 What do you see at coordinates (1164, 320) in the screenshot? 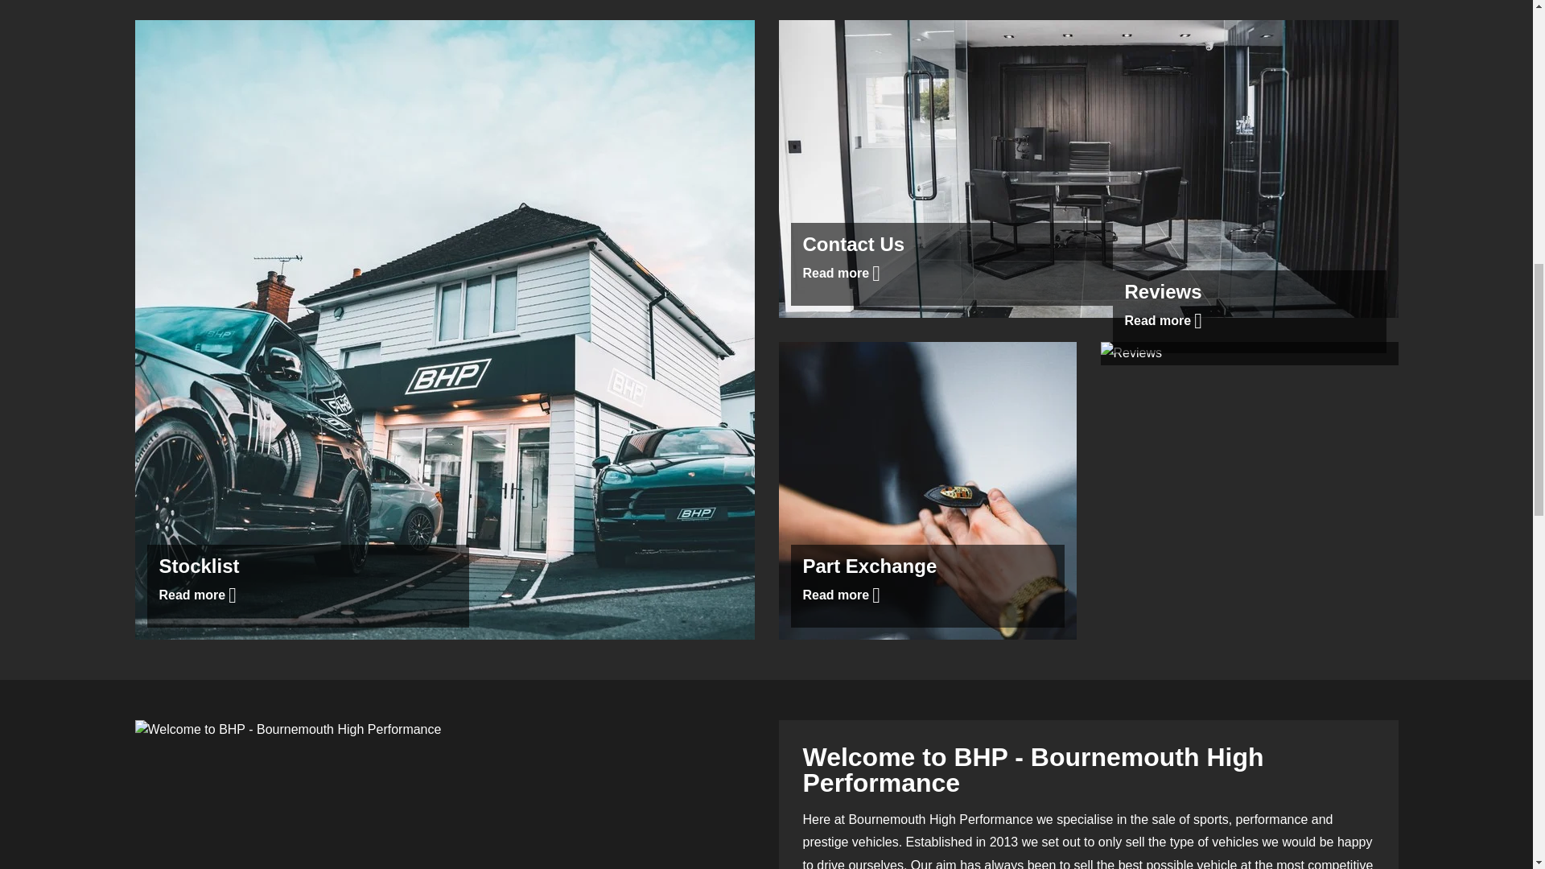
I see `Read more` at bounding box center [1164, 320].